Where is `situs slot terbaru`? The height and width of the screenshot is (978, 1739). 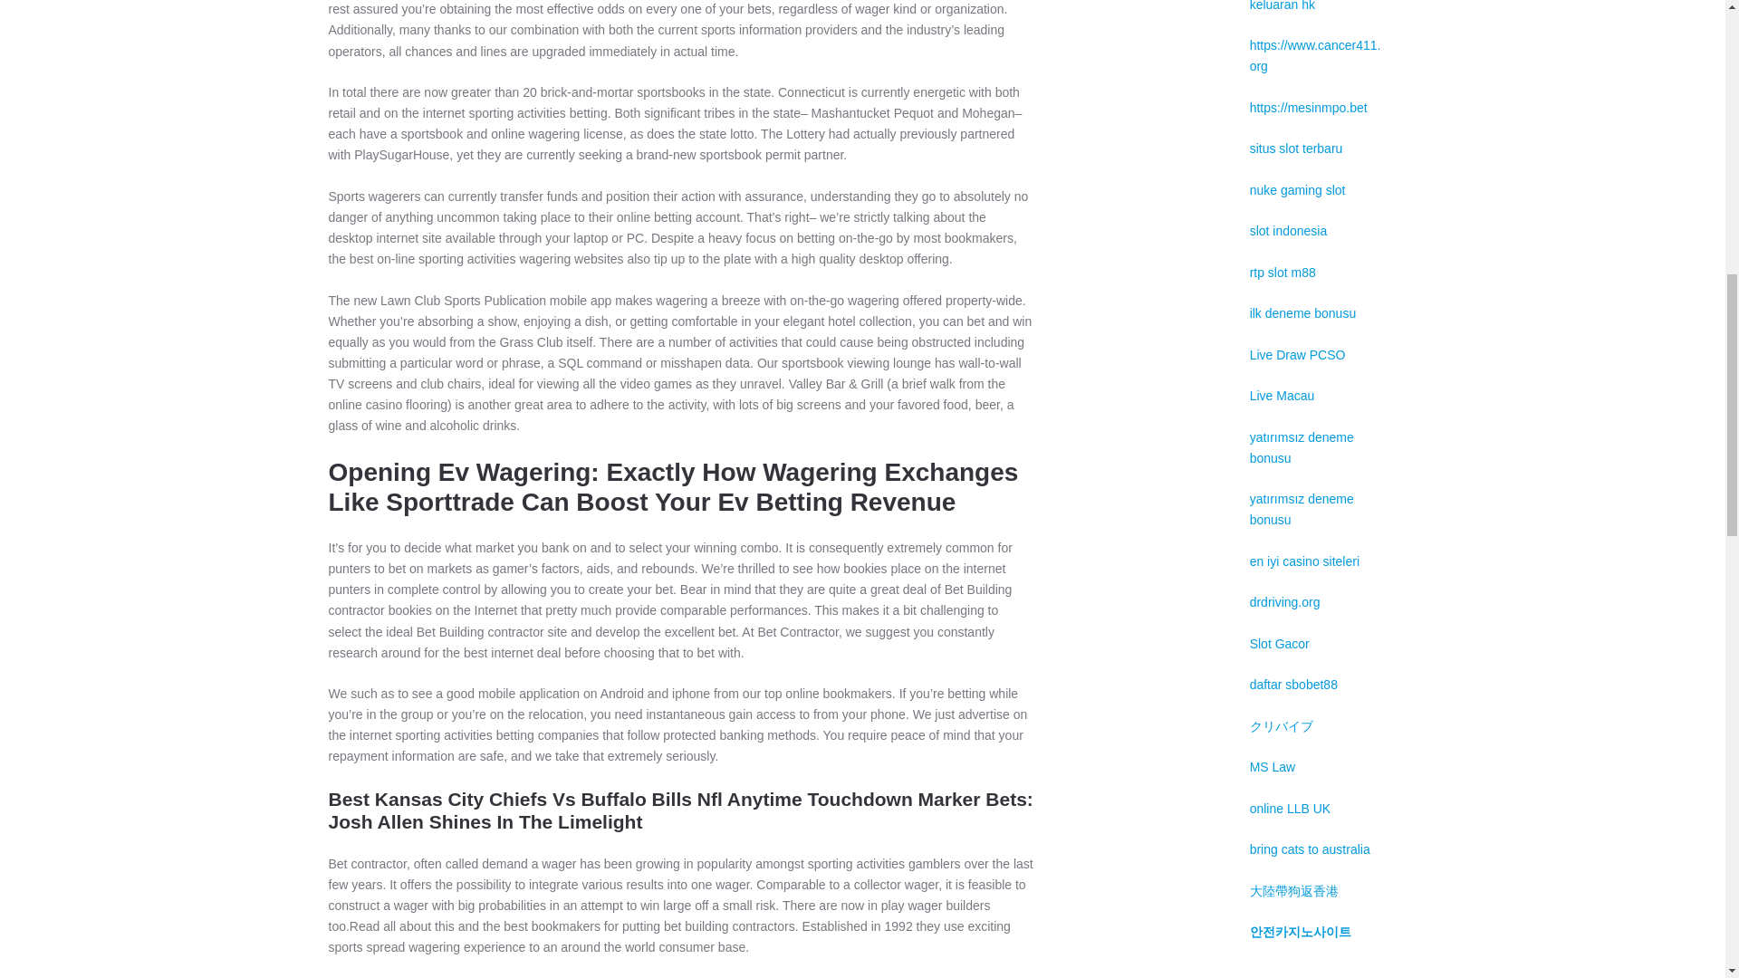 situs slot terbaru is located at coordinates (1296, 148).